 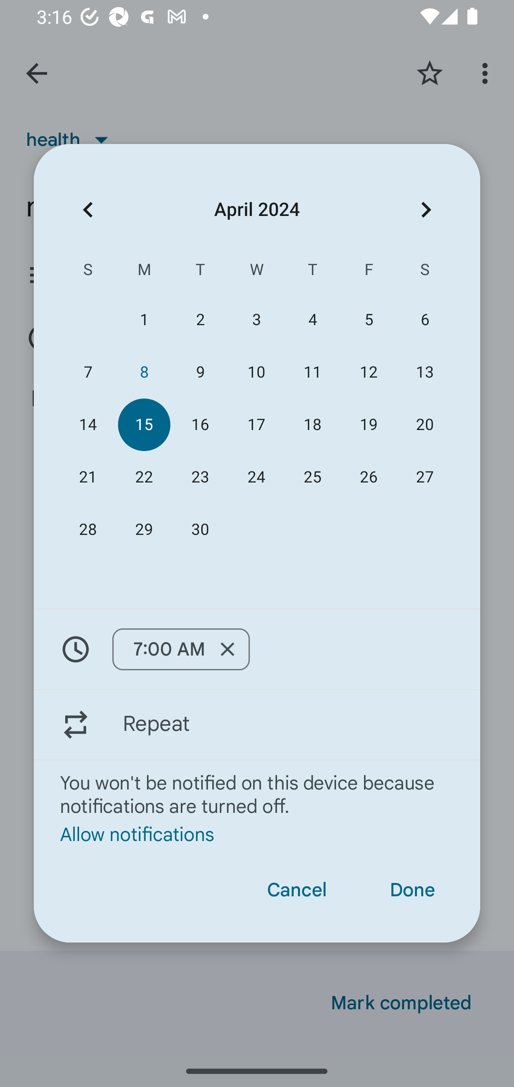 What do you see at coordinates (256, 319) in the screenshot?
I see `3 03 April 2024` at bounding box center [256, 319].